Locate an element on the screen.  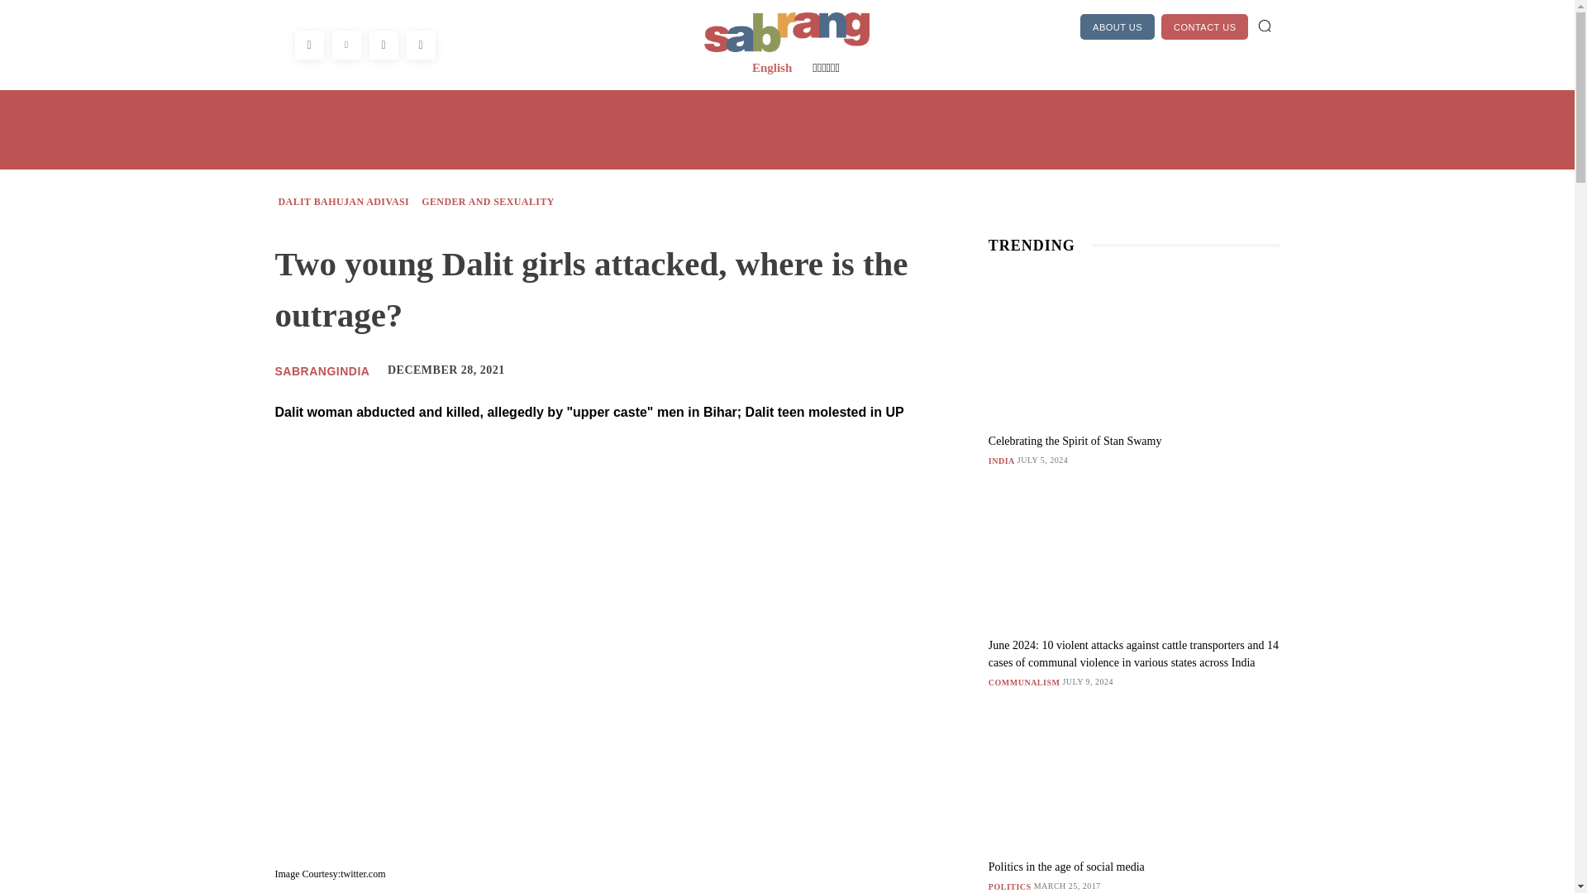
Twitter is located at coordinates (346, 45).